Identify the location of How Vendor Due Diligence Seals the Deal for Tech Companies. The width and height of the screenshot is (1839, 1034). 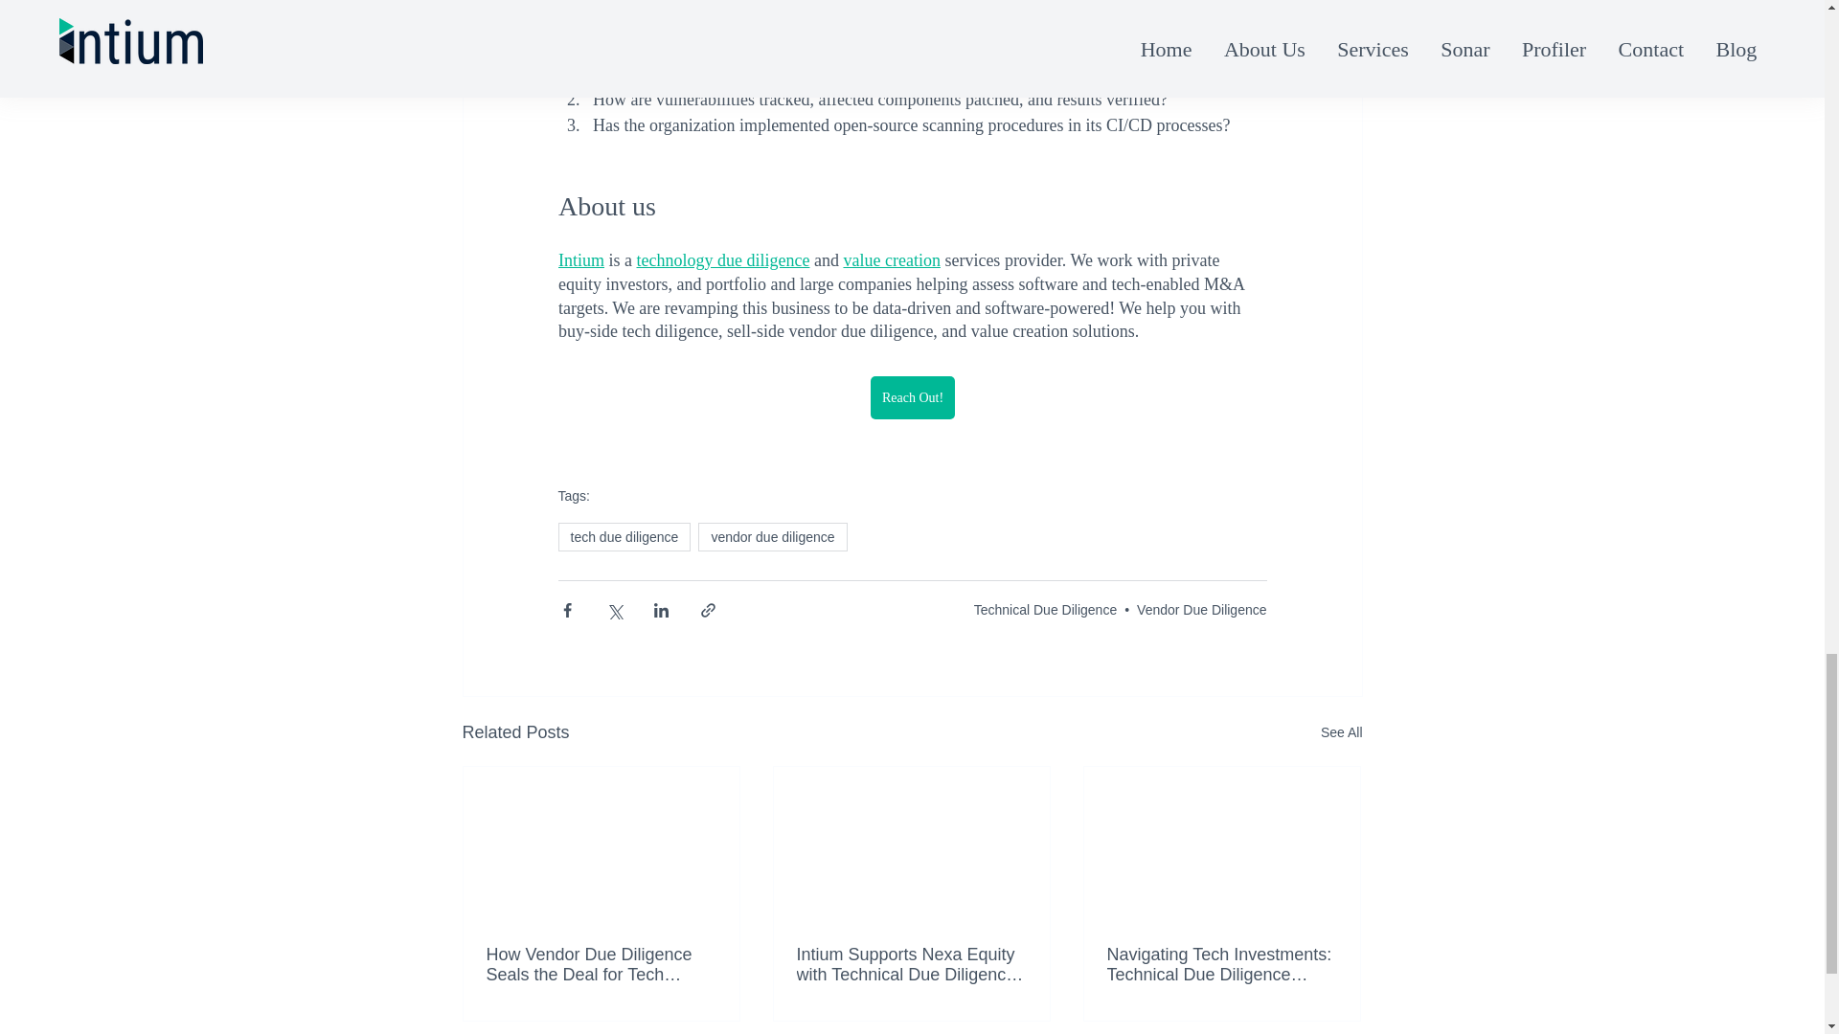
(602, 965).